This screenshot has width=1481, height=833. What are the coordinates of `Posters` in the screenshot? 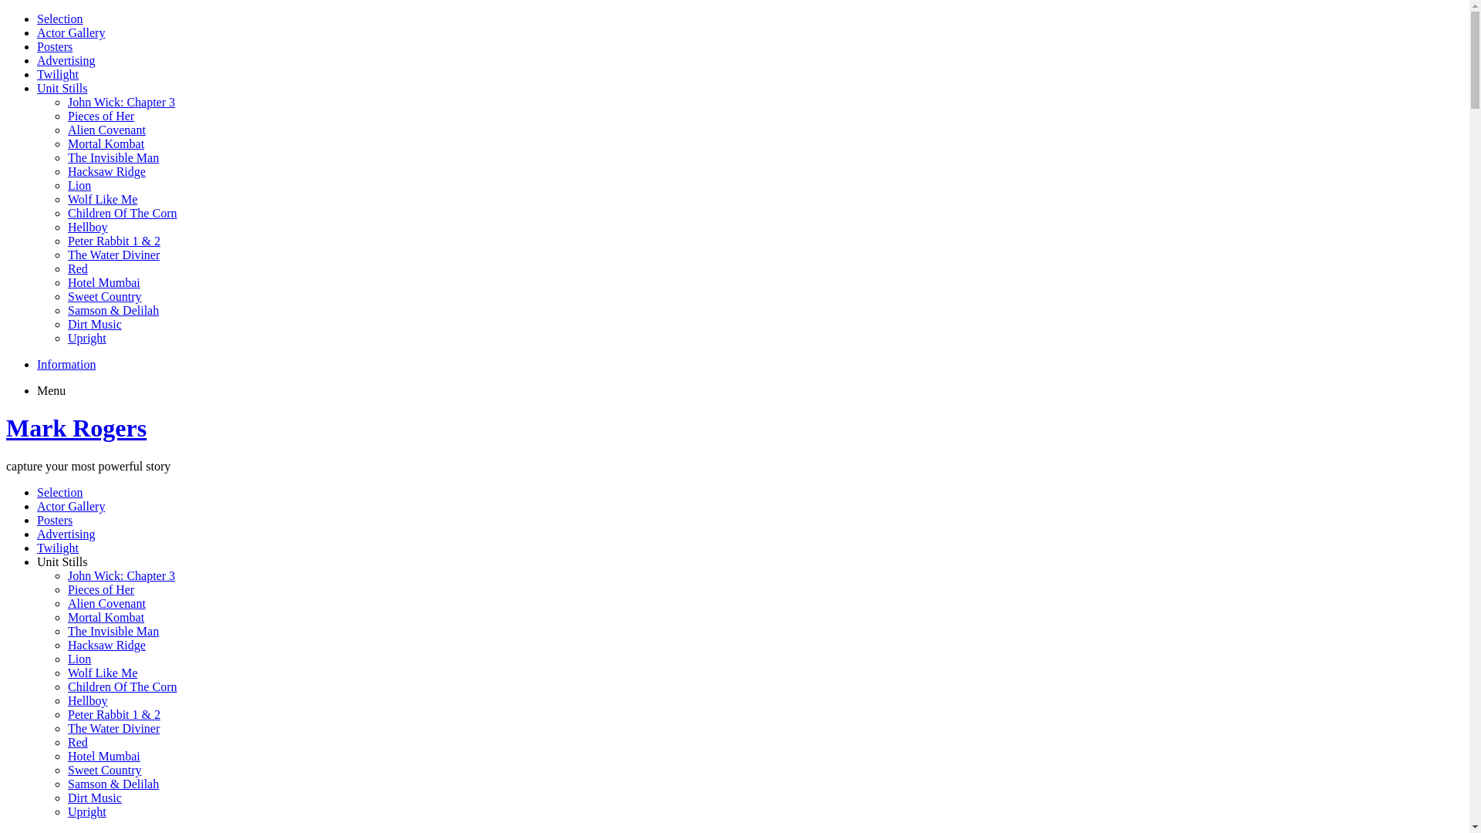 It's located at (55, 520).